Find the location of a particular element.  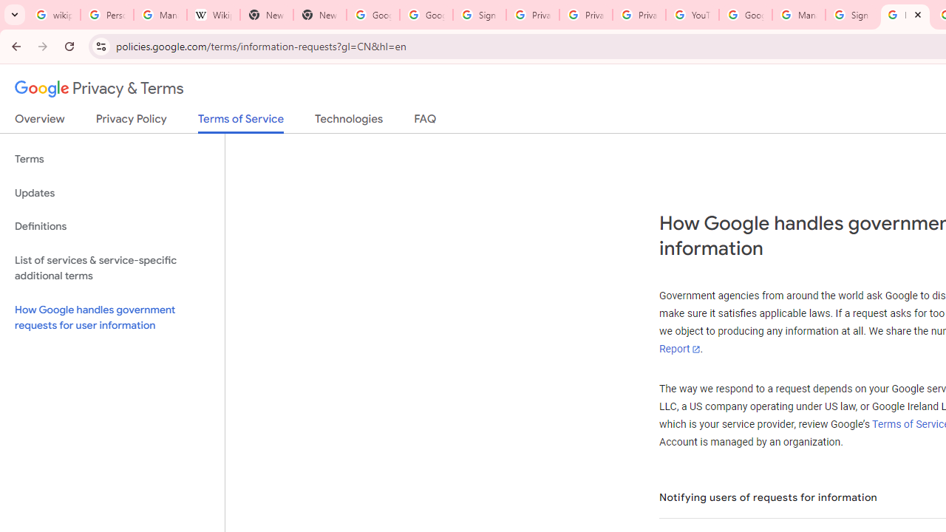

Manage your Location History - Google Search Help is located at coordinates (160, 15).